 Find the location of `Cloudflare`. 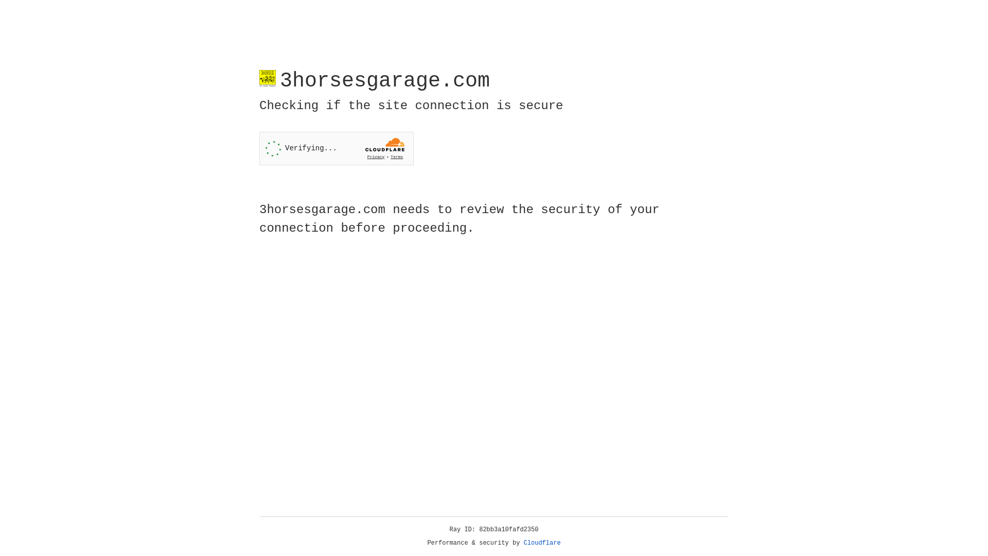

Cloudflare is located at coordinates (542, 543).